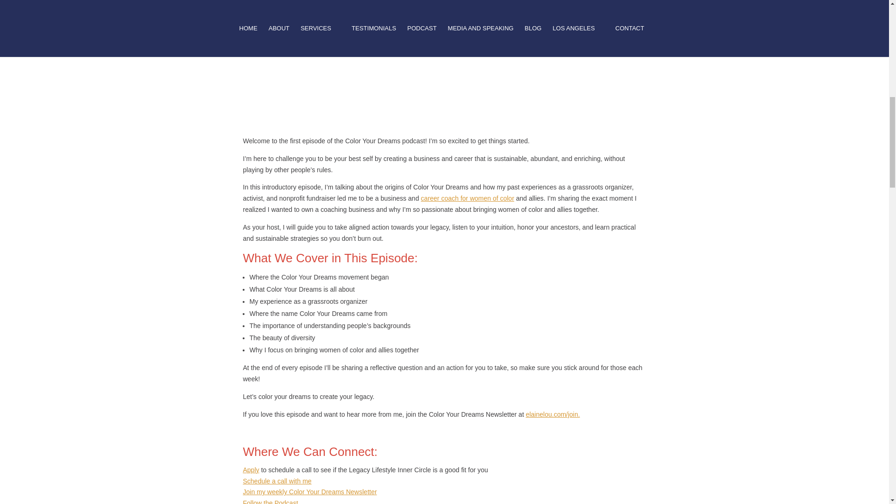 The width and height of the screenshot is (896, 504). I want to click on Schedule a call with me, so click(277, 481).